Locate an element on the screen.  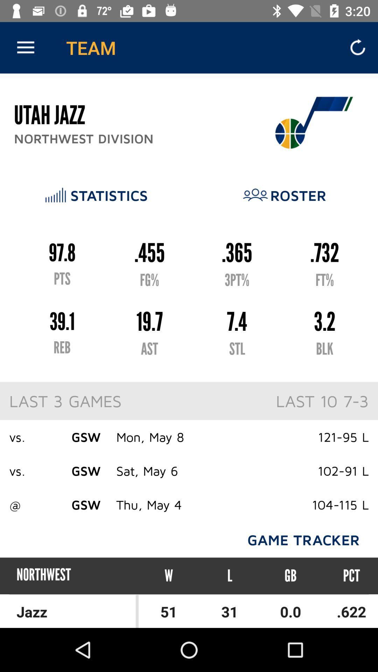
launch the pct item is located at coordinates (345, 575).